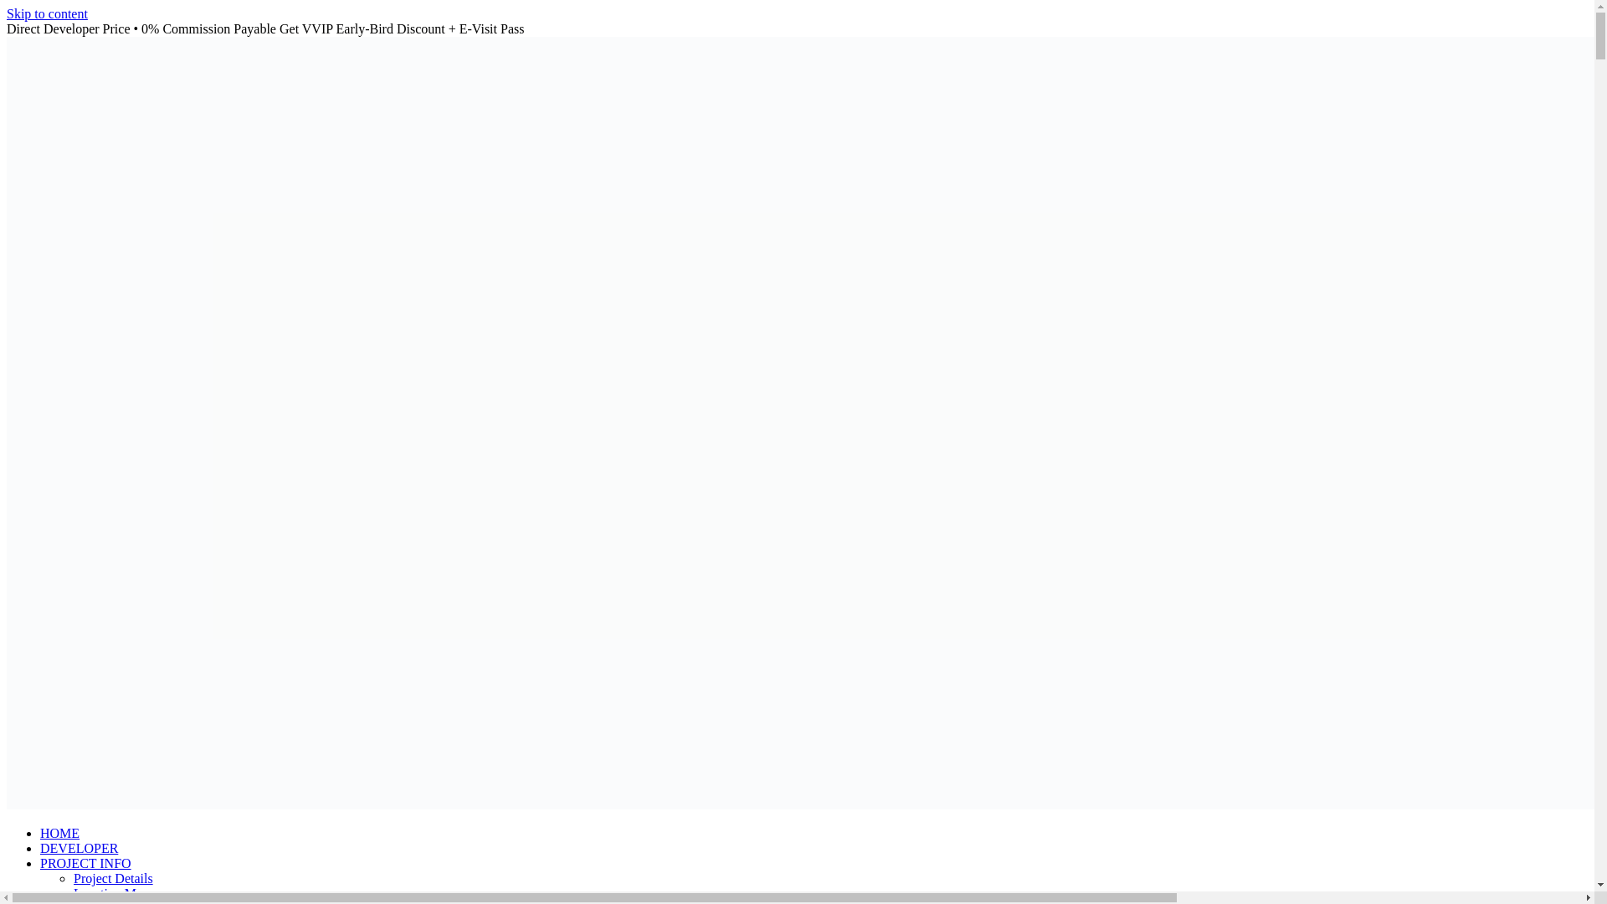 This screenshot has width=1607, height=904. What do you see at coordinates (97, 902) in the screenshot?
I see `Site Plan` at bounding box center [97, 902].